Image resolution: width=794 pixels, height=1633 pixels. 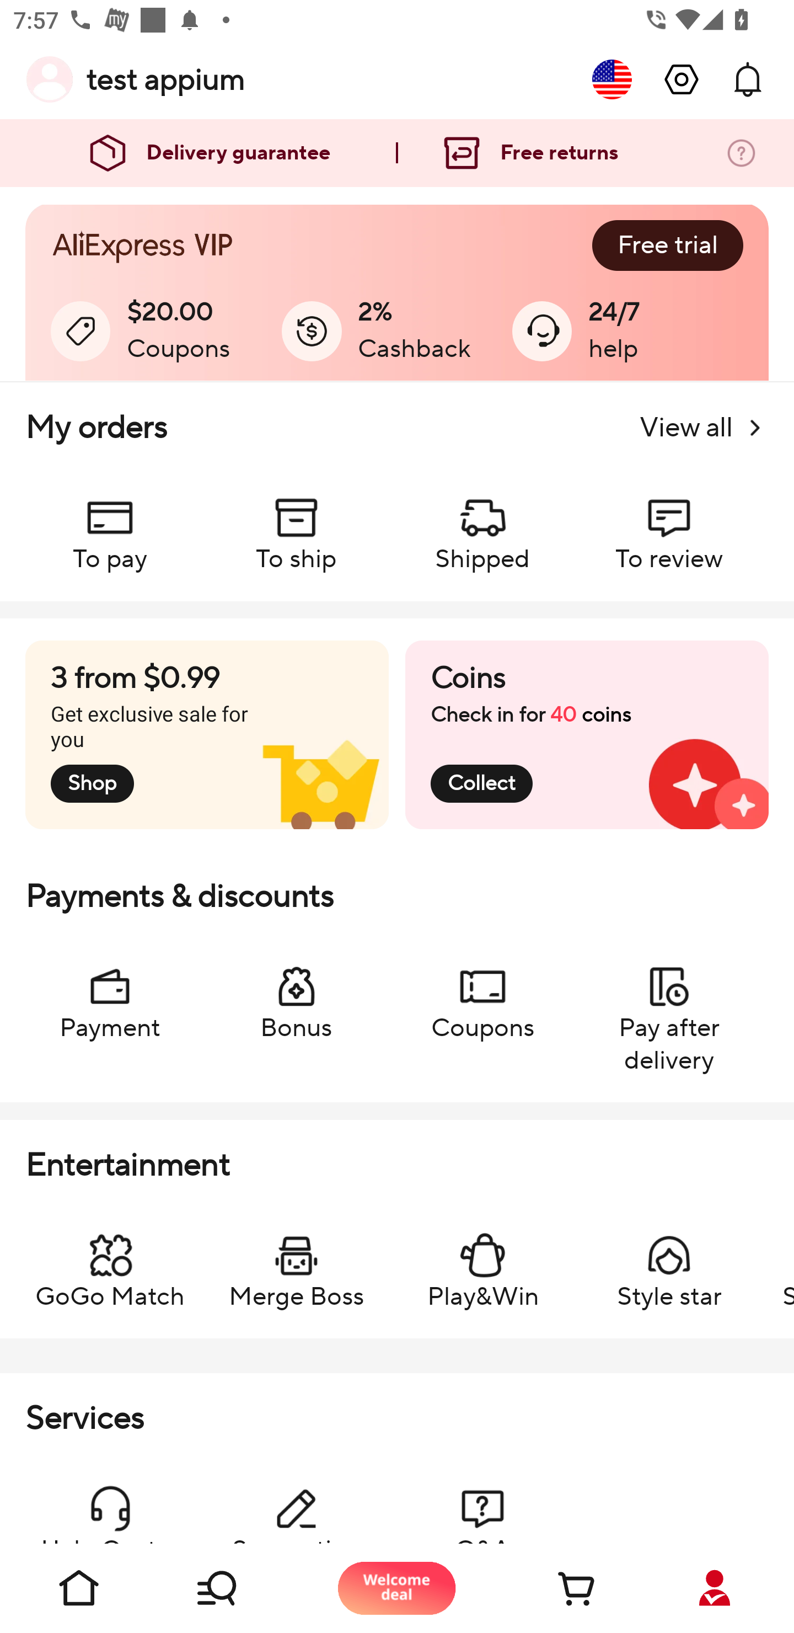 I want to click on , so click(x=682, y=79).